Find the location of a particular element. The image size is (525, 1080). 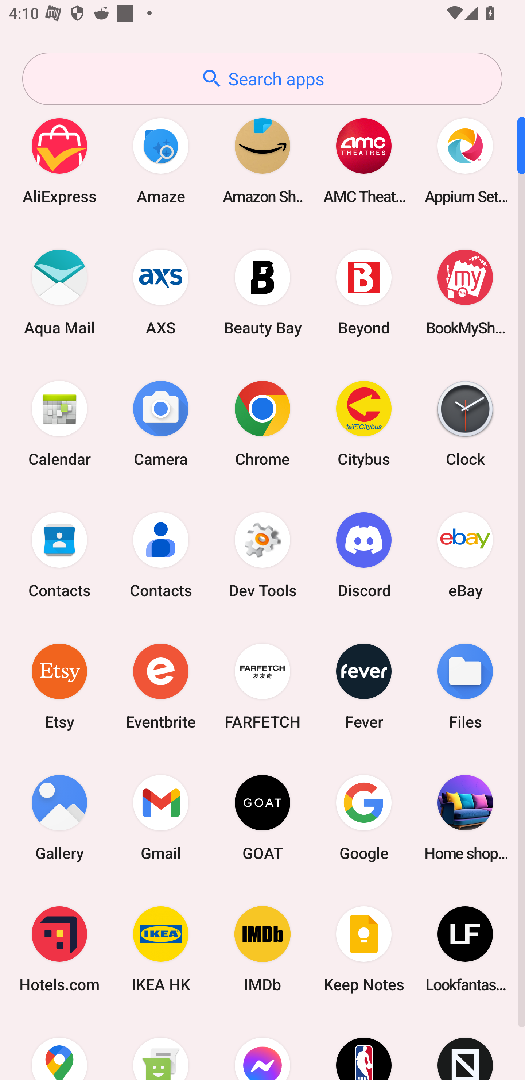

AMC Theatres is located at coordinates (364, 161).